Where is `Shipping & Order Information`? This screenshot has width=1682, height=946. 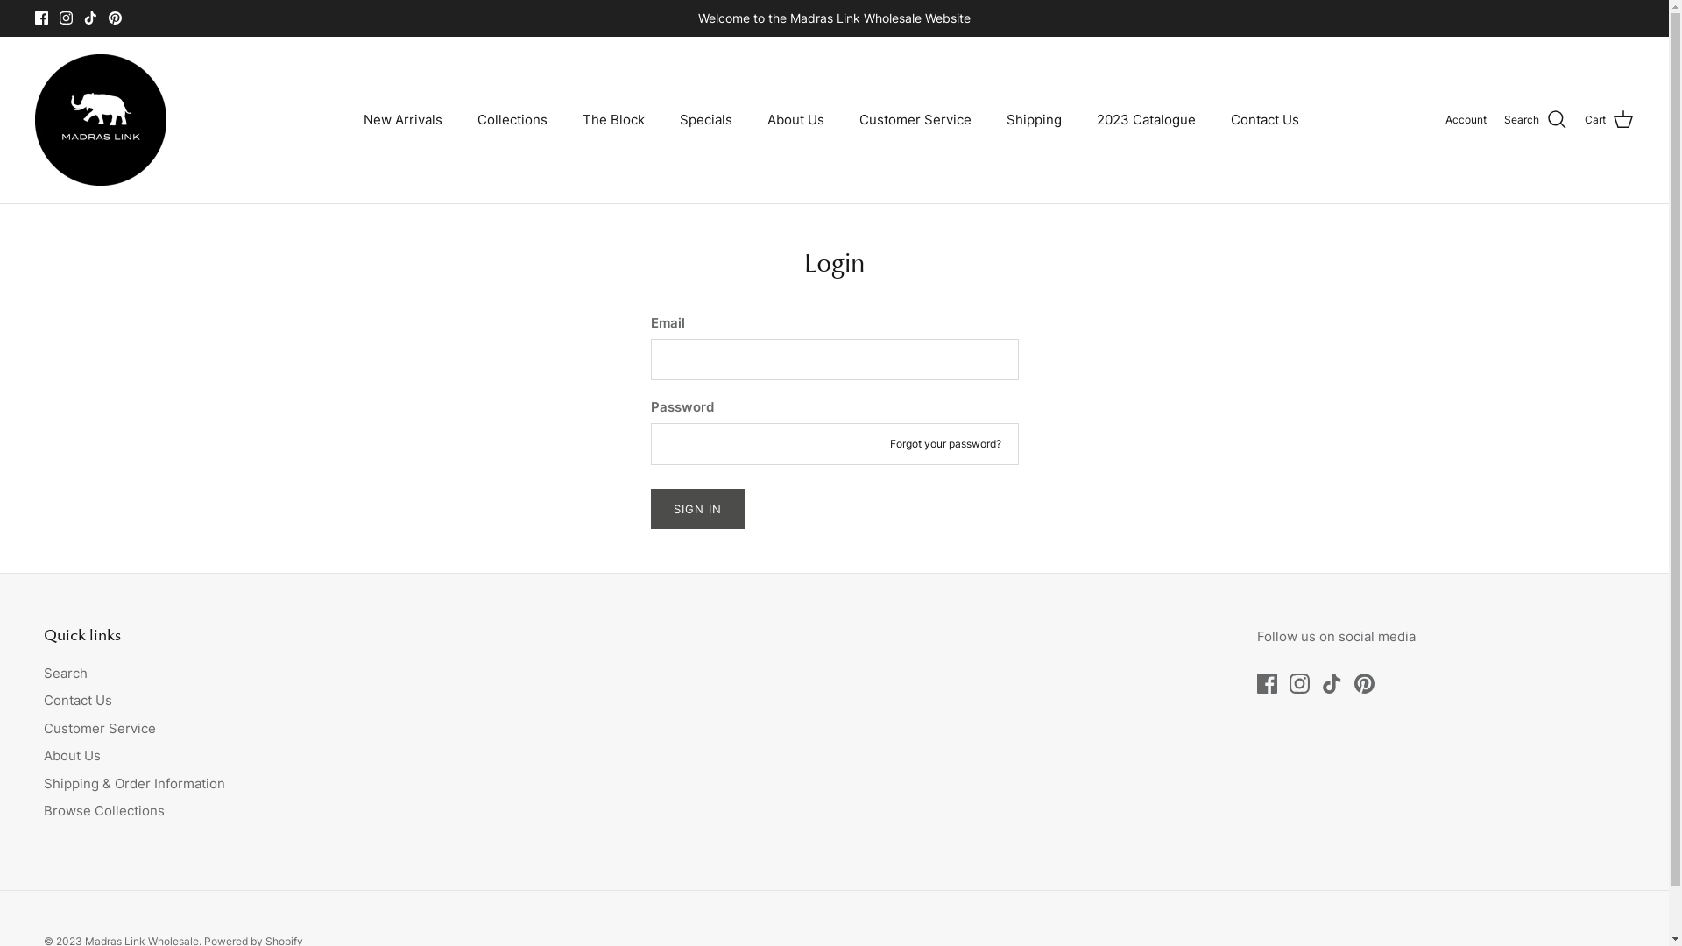 Shipping & Order Information is located at coordinates (135, 783).